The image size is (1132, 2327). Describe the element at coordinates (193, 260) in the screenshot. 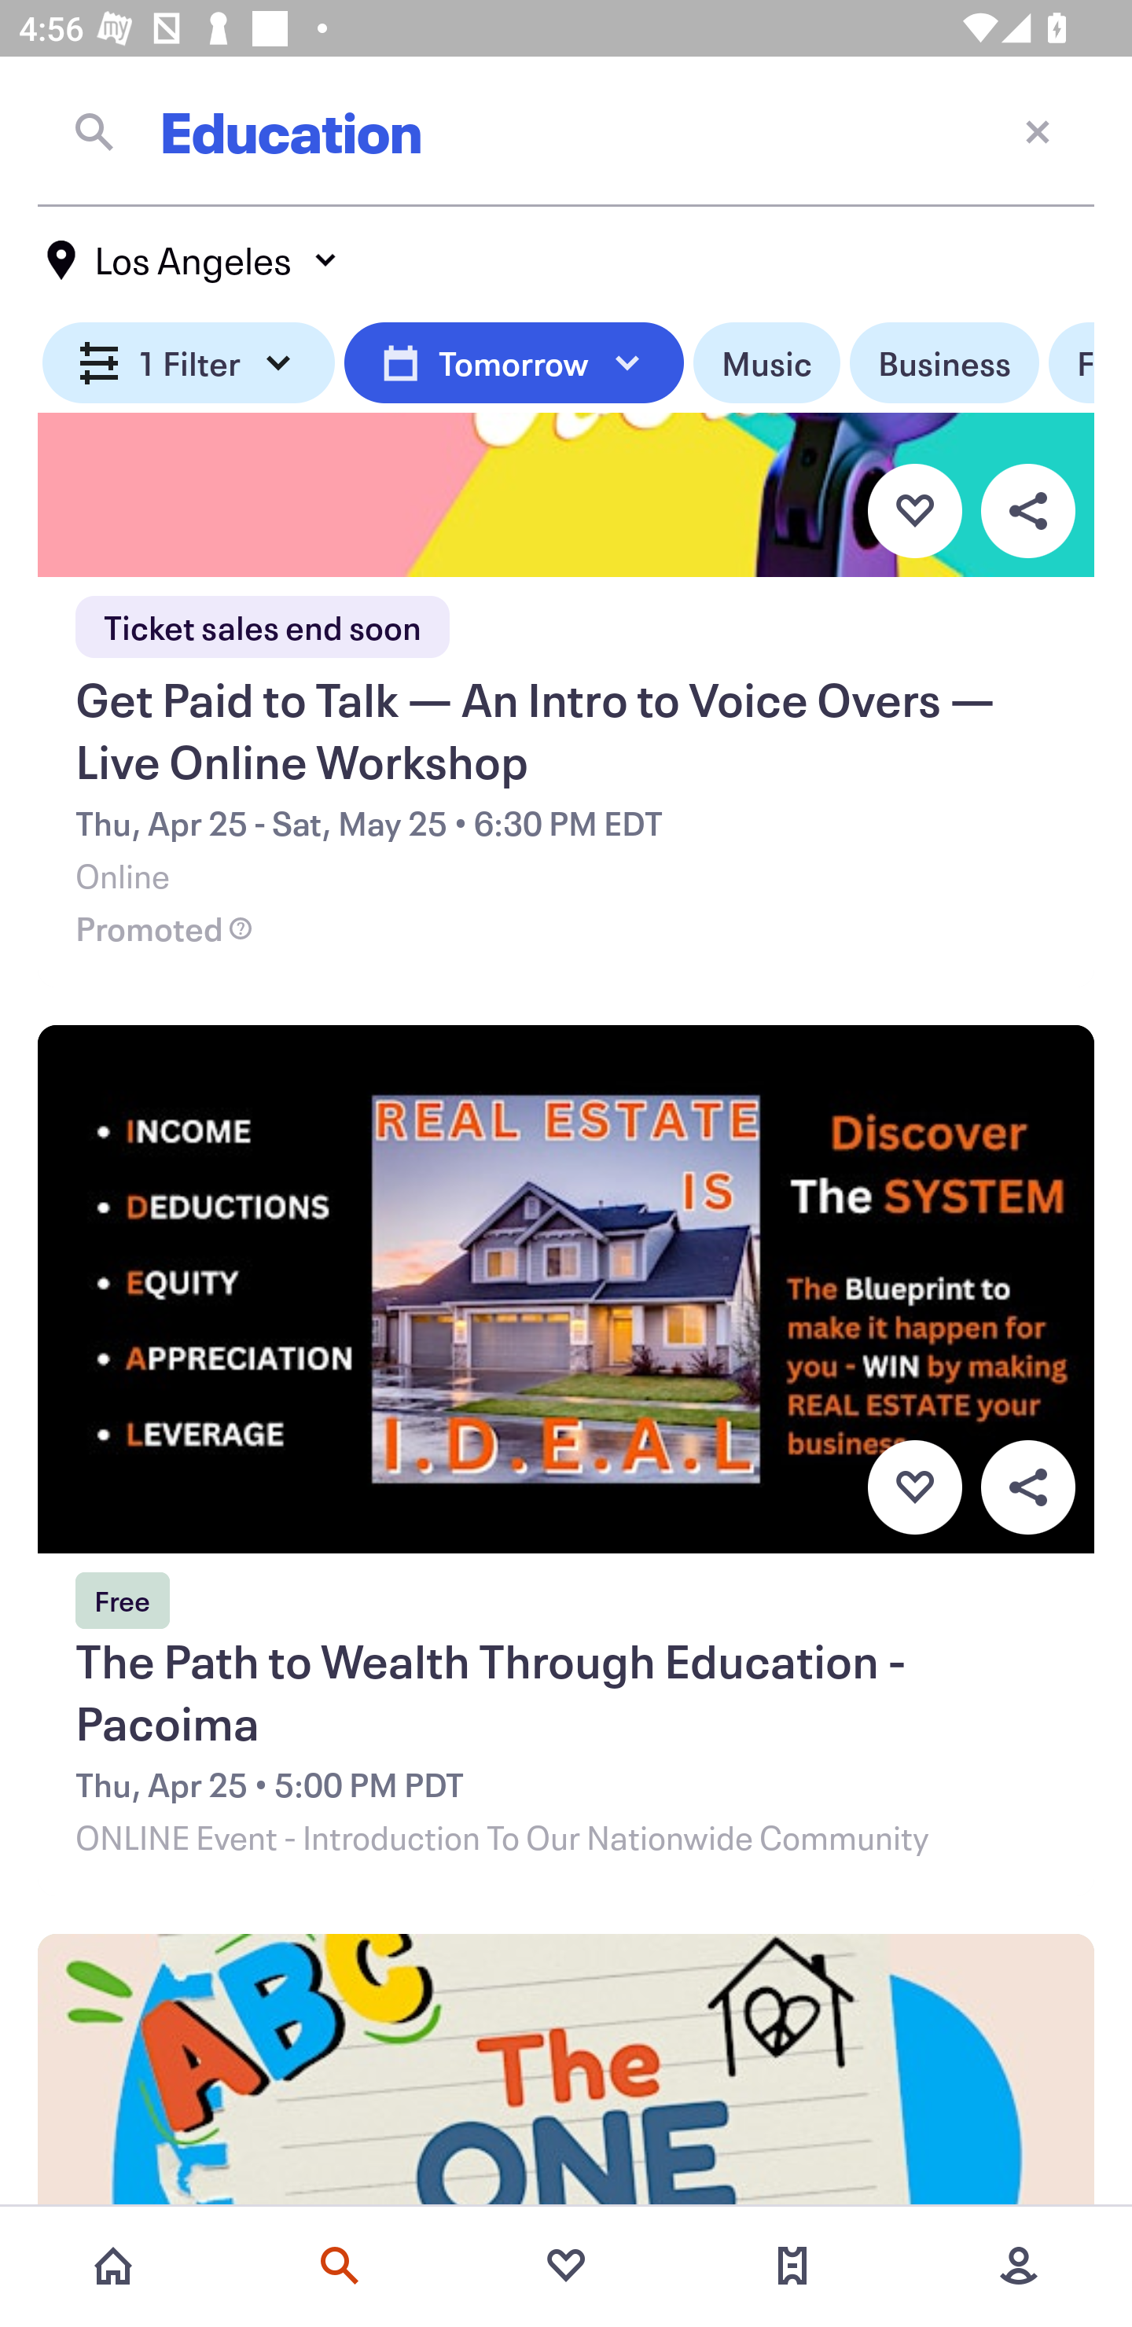

I see `Los Angeles` at that location.